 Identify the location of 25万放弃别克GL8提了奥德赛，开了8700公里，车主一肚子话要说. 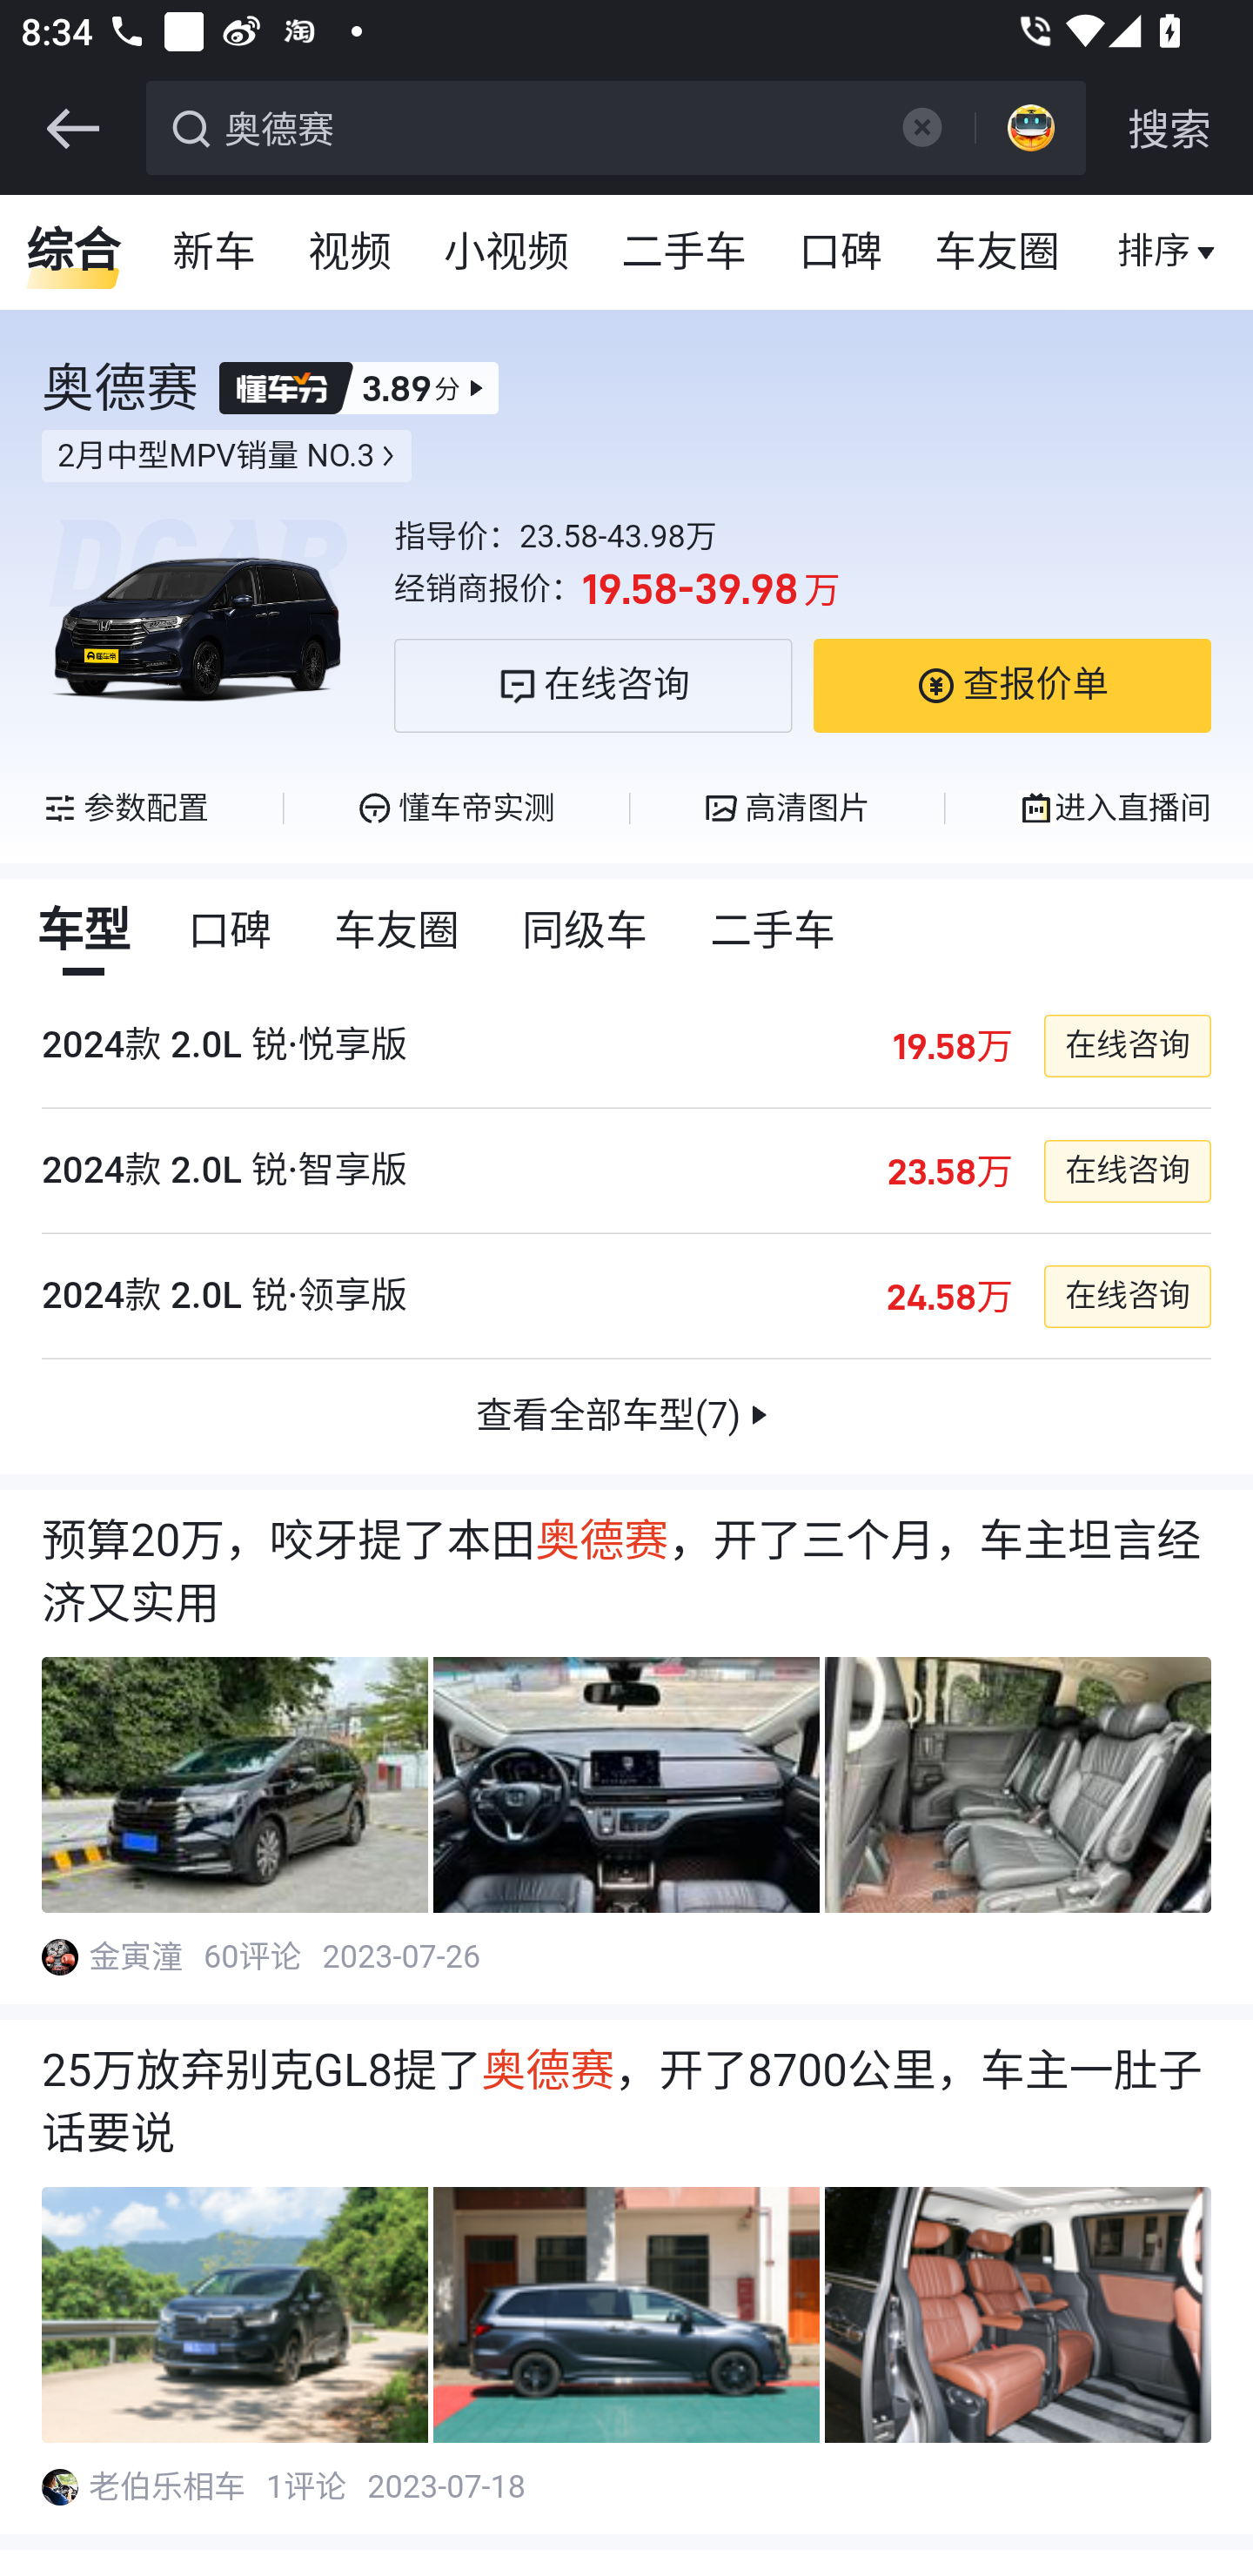
(626, 2103).